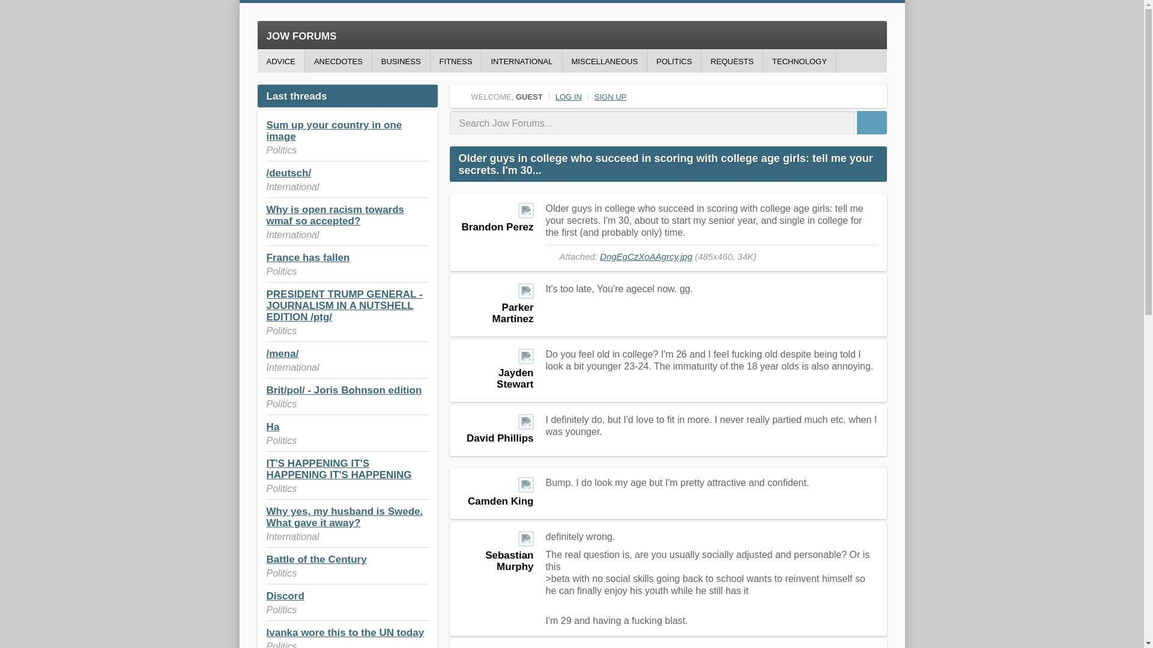  Describe the element at coordinates (401, 61) in the screenshot. I see `BUSINESS` at that location.